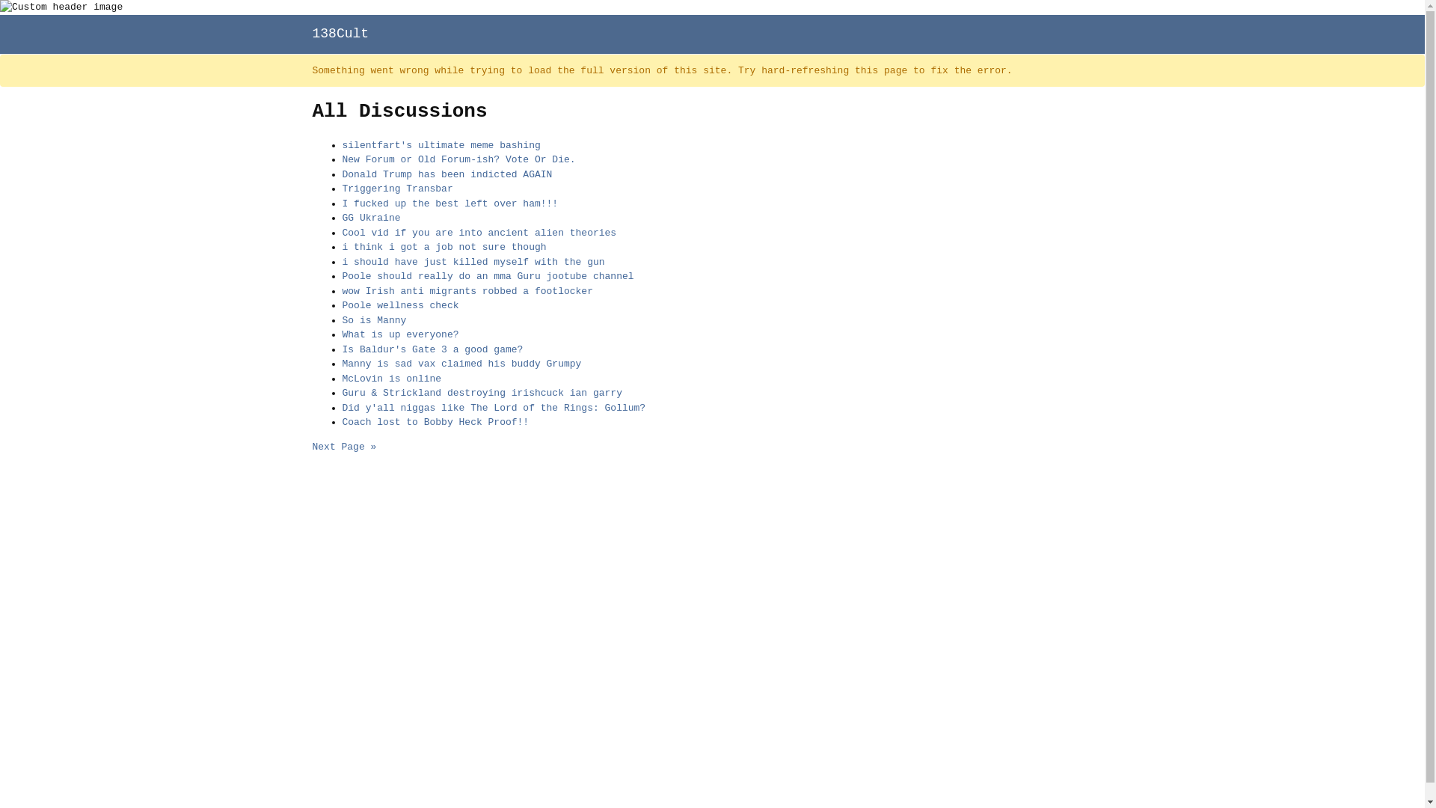 This screenshot has width=1436, height=808. I want to click on Guru & Strickland destroying irishcuck ian garry, so click(482, 394).